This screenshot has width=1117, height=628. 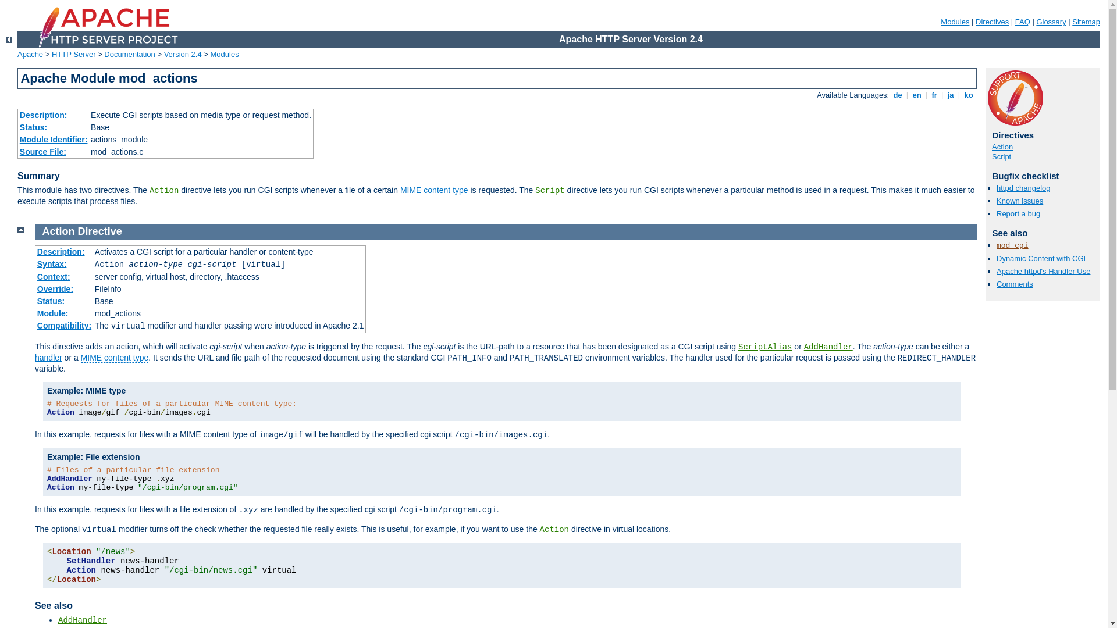 I want to click on Action, so click(x=164, y=191).